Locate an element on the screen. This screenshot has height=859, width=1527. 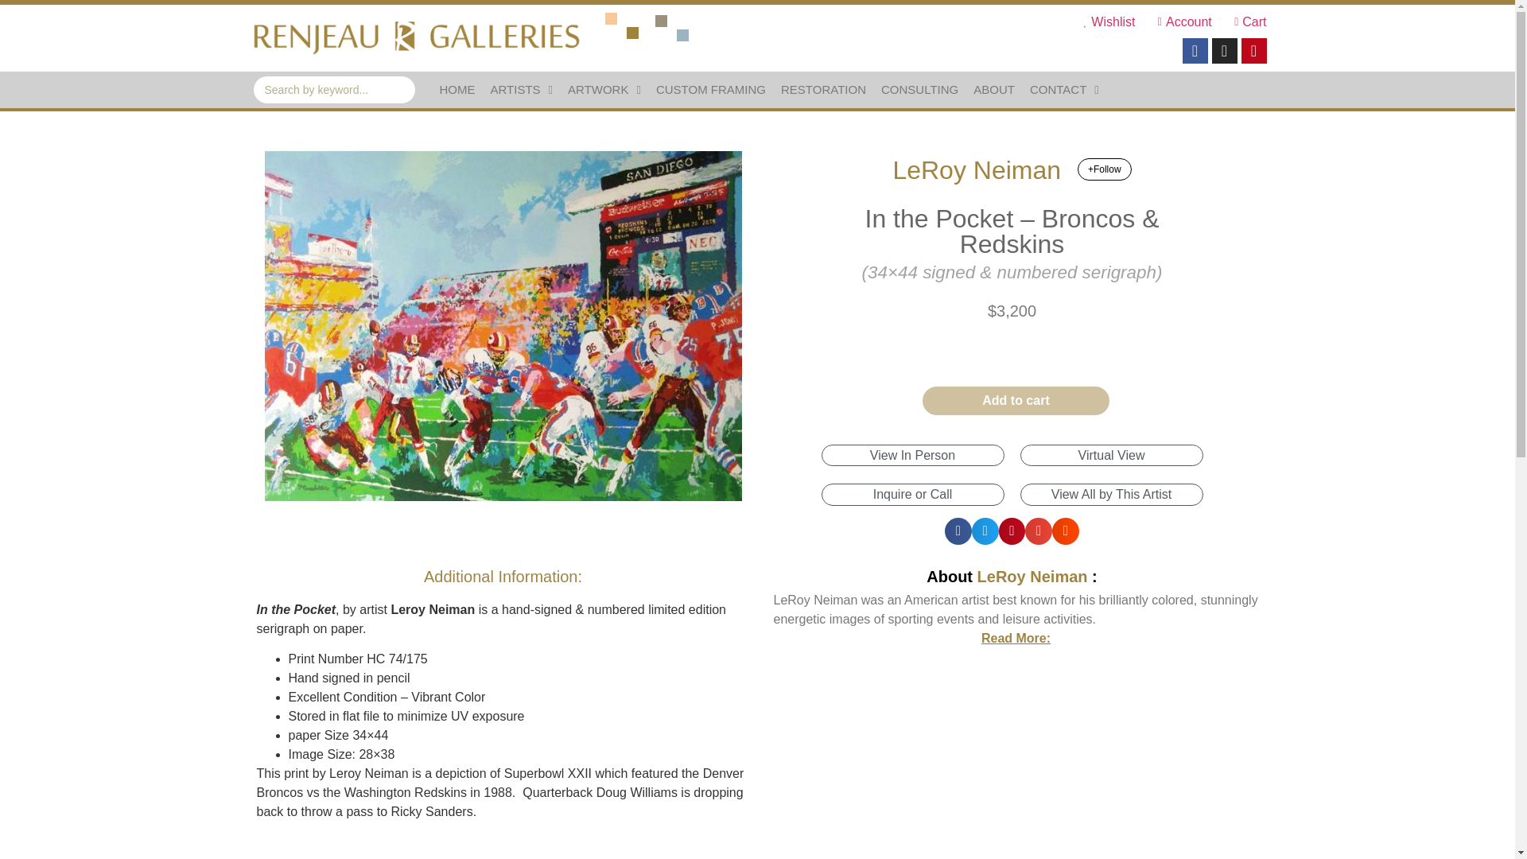
Wishlist is located at coordinates (1104, 22).